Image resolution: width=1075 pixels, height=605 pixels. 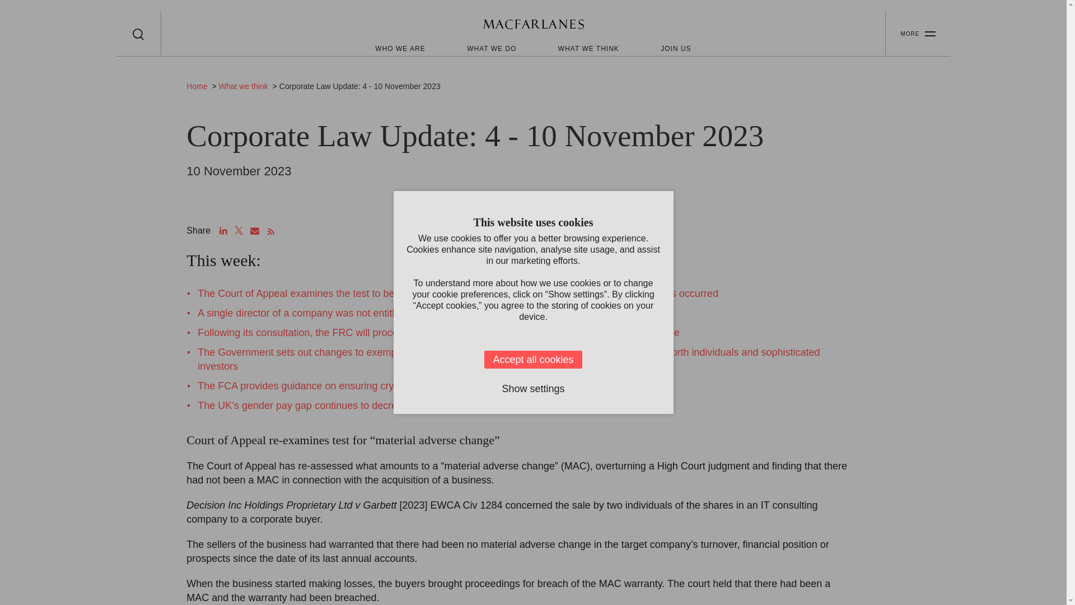 What do you see at coordinates (138, 34) in the screenshot?
I see `Search` at bounding box center [138, 34].